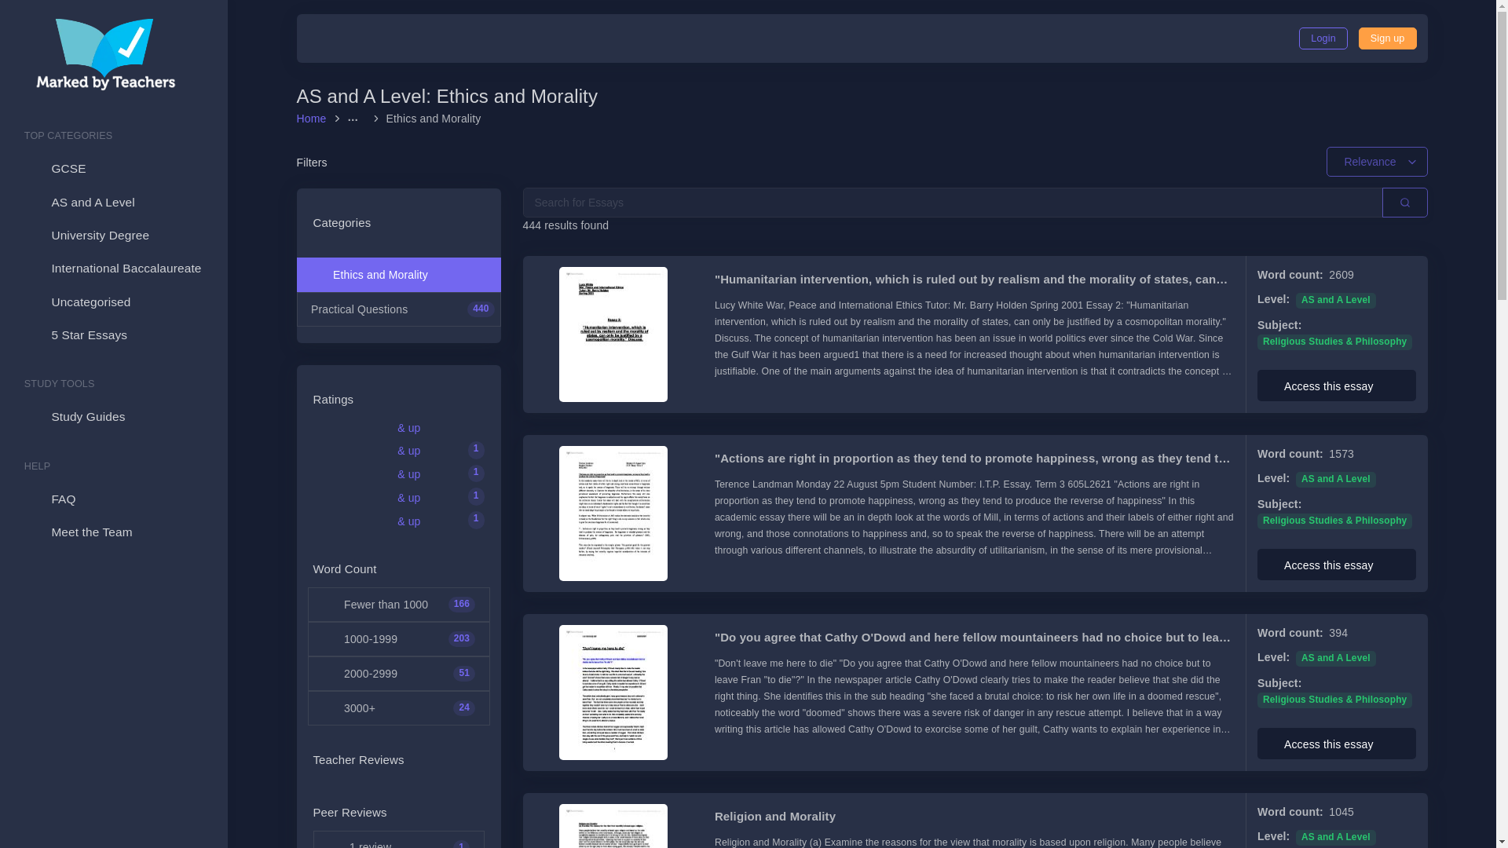  I want to click on University Degree, so click(113, 235).